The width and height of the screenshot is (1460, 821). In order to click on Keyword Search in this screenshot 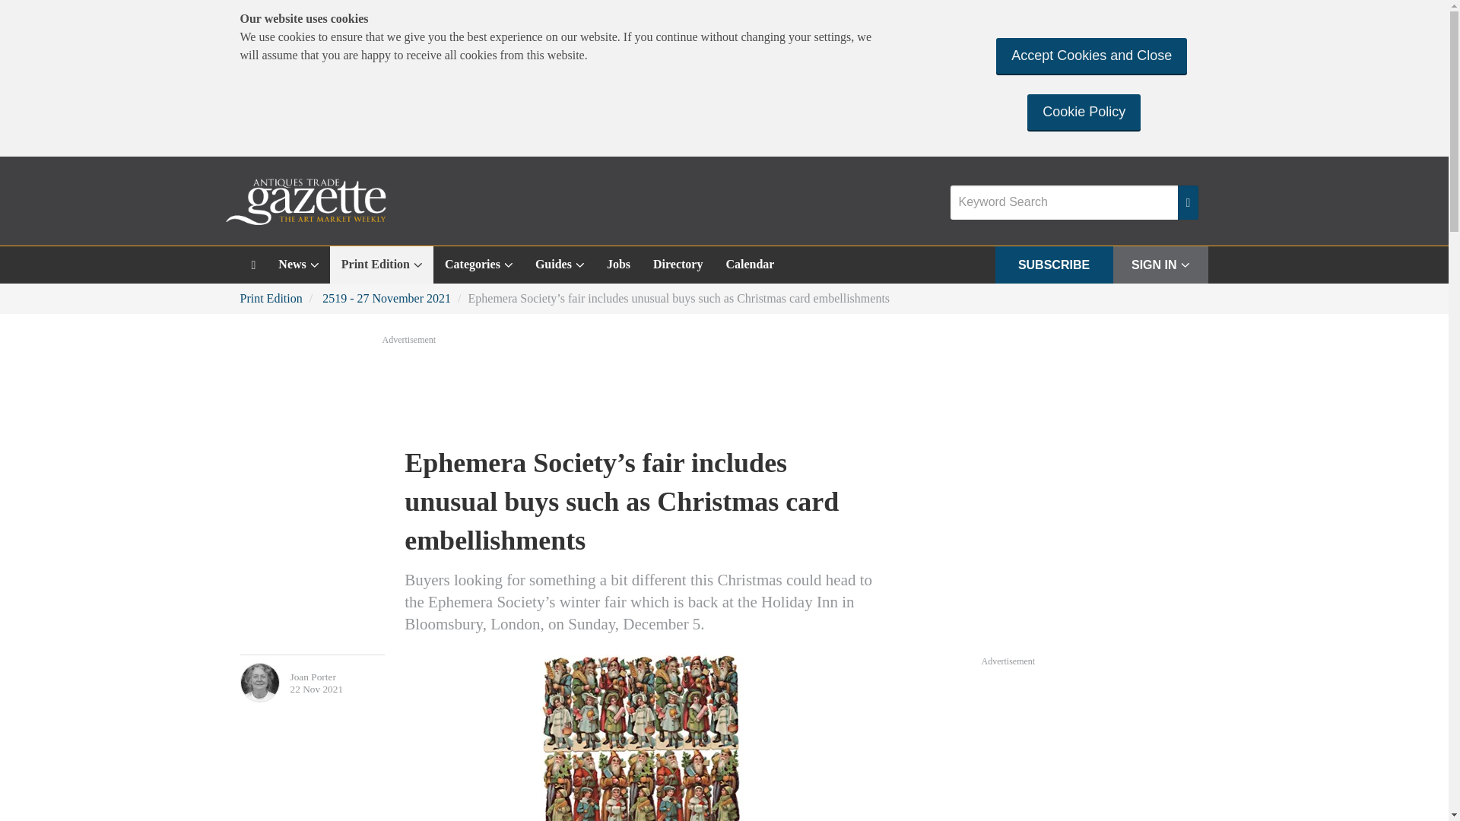, I will do `click(1064, 202)`.